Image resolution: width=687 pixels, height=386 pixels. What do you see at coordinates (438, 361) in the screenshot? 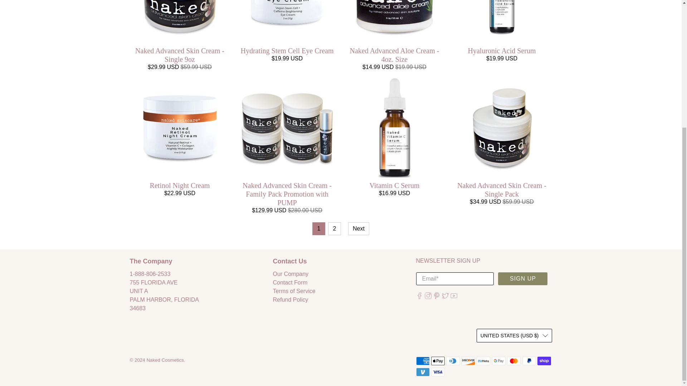
I see `Apple Pay` at bounding box center [438, 361].